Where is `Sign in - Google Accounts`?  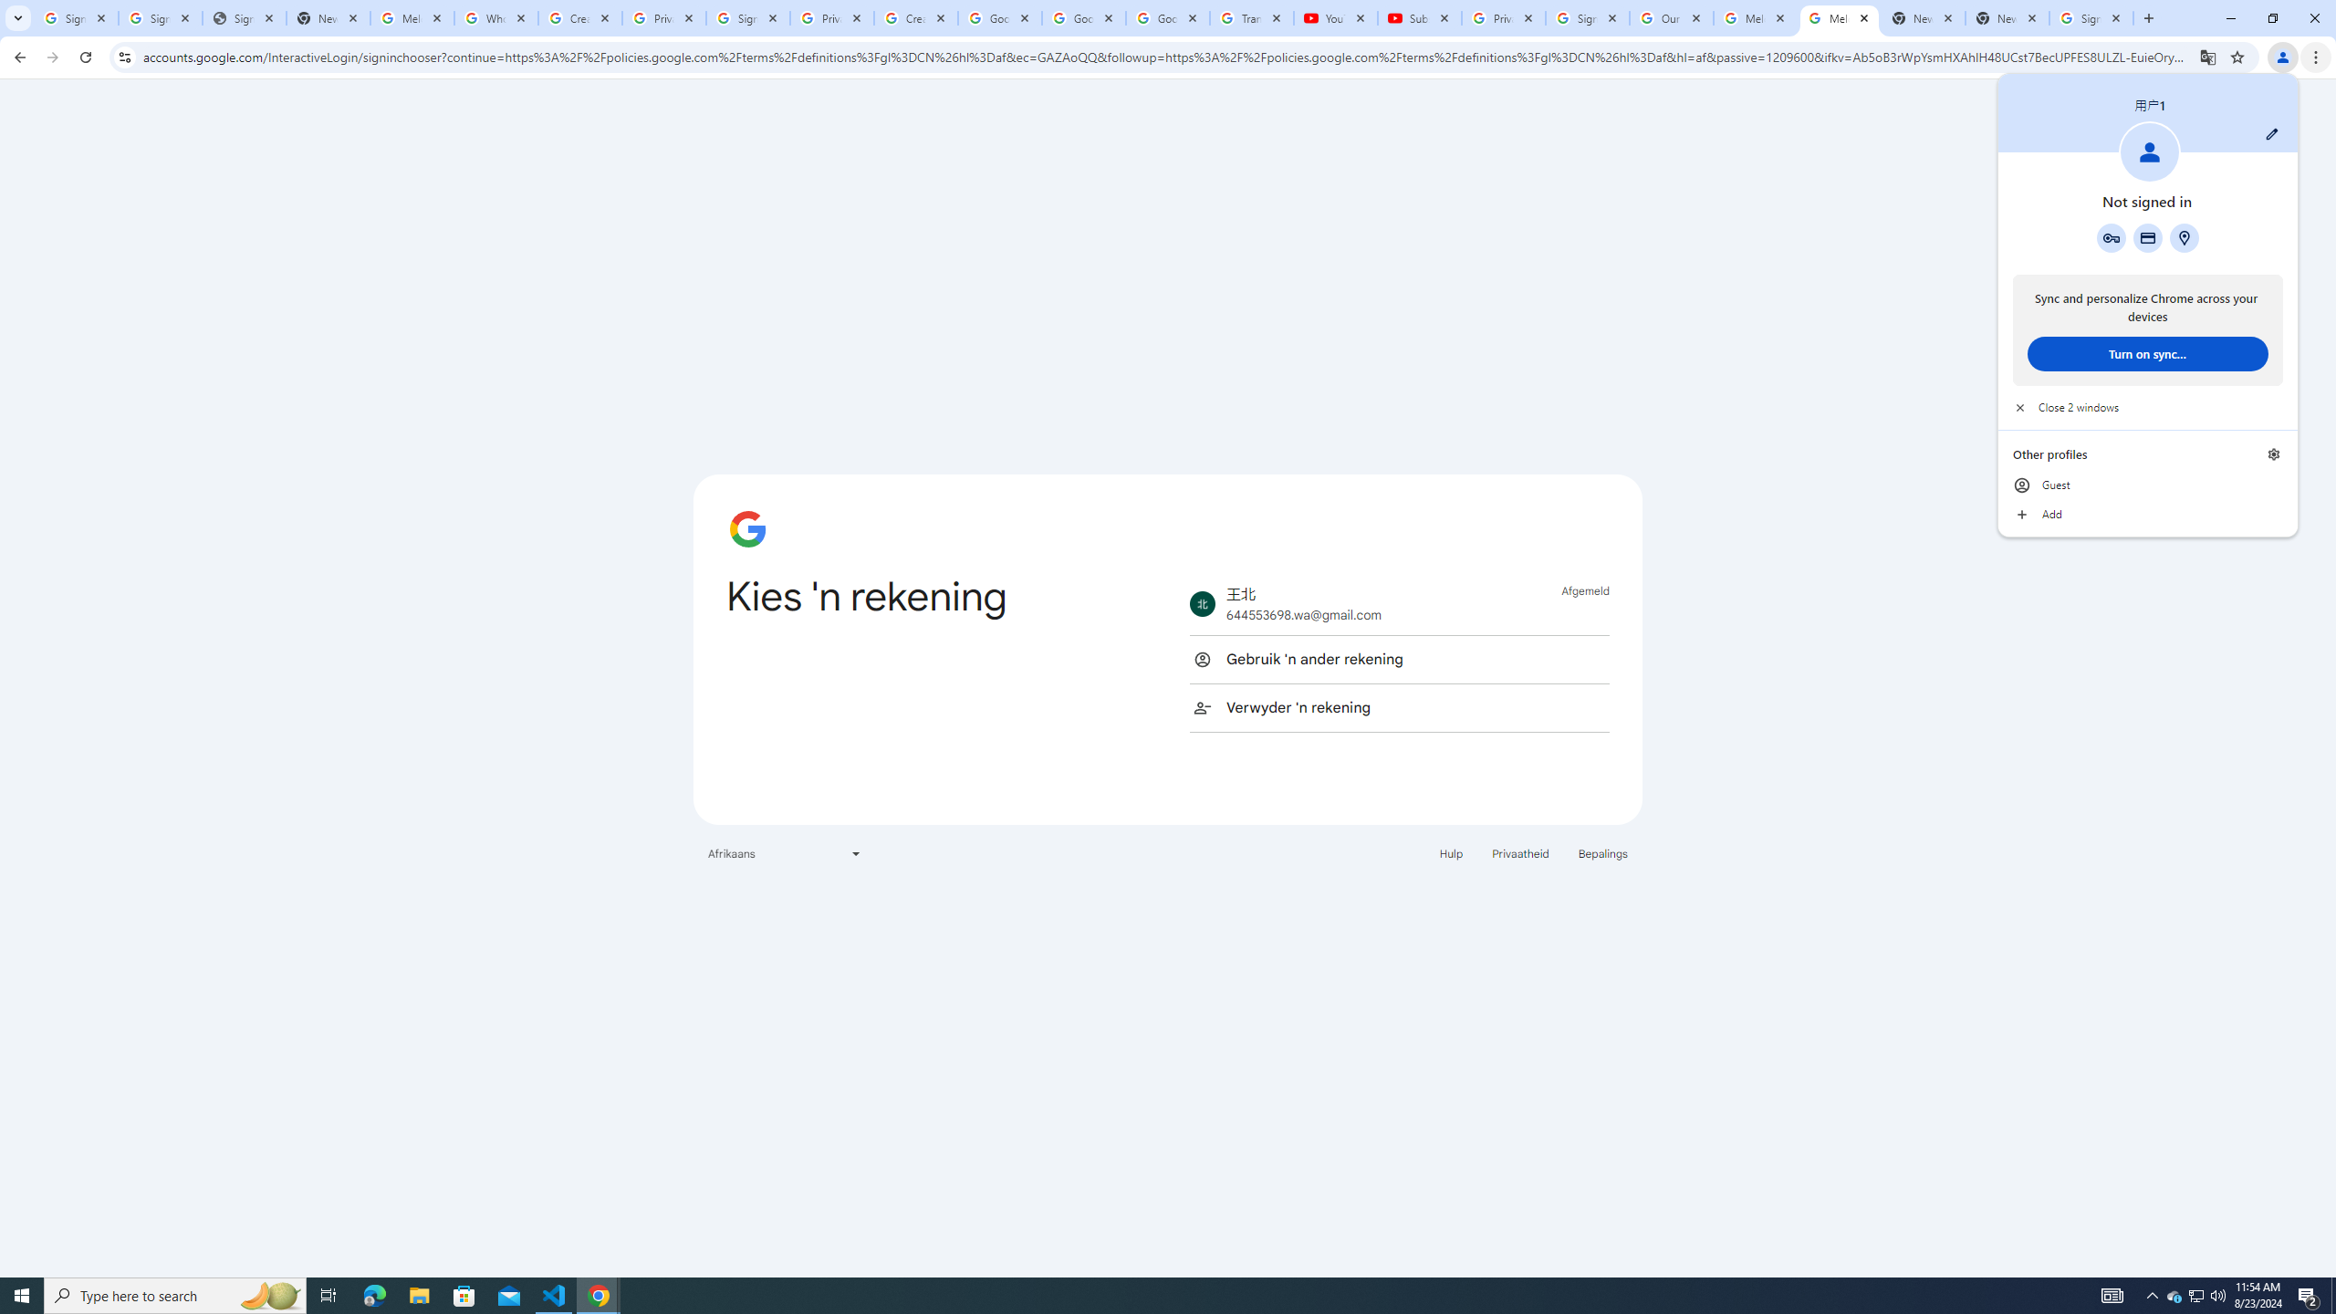 Sign in - Google Accounts is located at coordinates (2112, 1296).